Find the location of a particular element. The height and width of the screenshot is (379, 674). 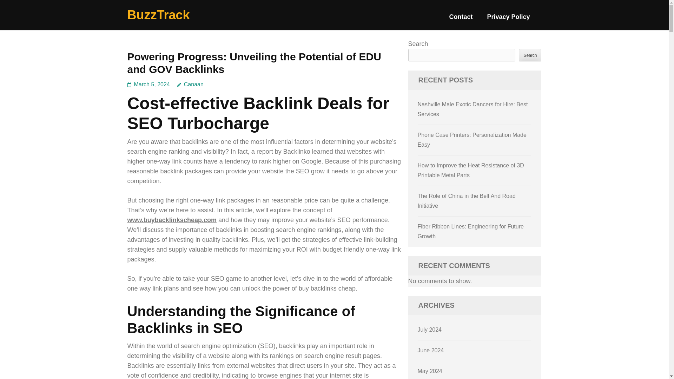

May 2024 is located at coordinates (430, 371).